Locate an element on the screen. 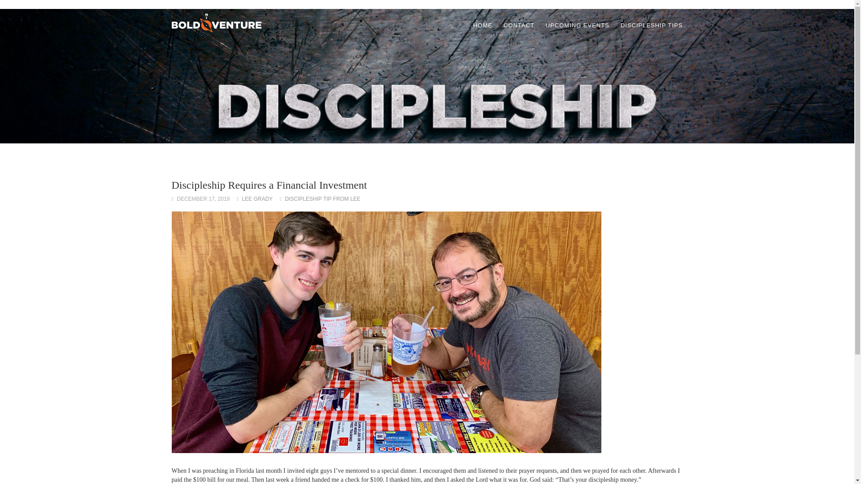 The width and height of the screenshot is (861, 484). LEE GRADY is located at coordinates (257, 199).